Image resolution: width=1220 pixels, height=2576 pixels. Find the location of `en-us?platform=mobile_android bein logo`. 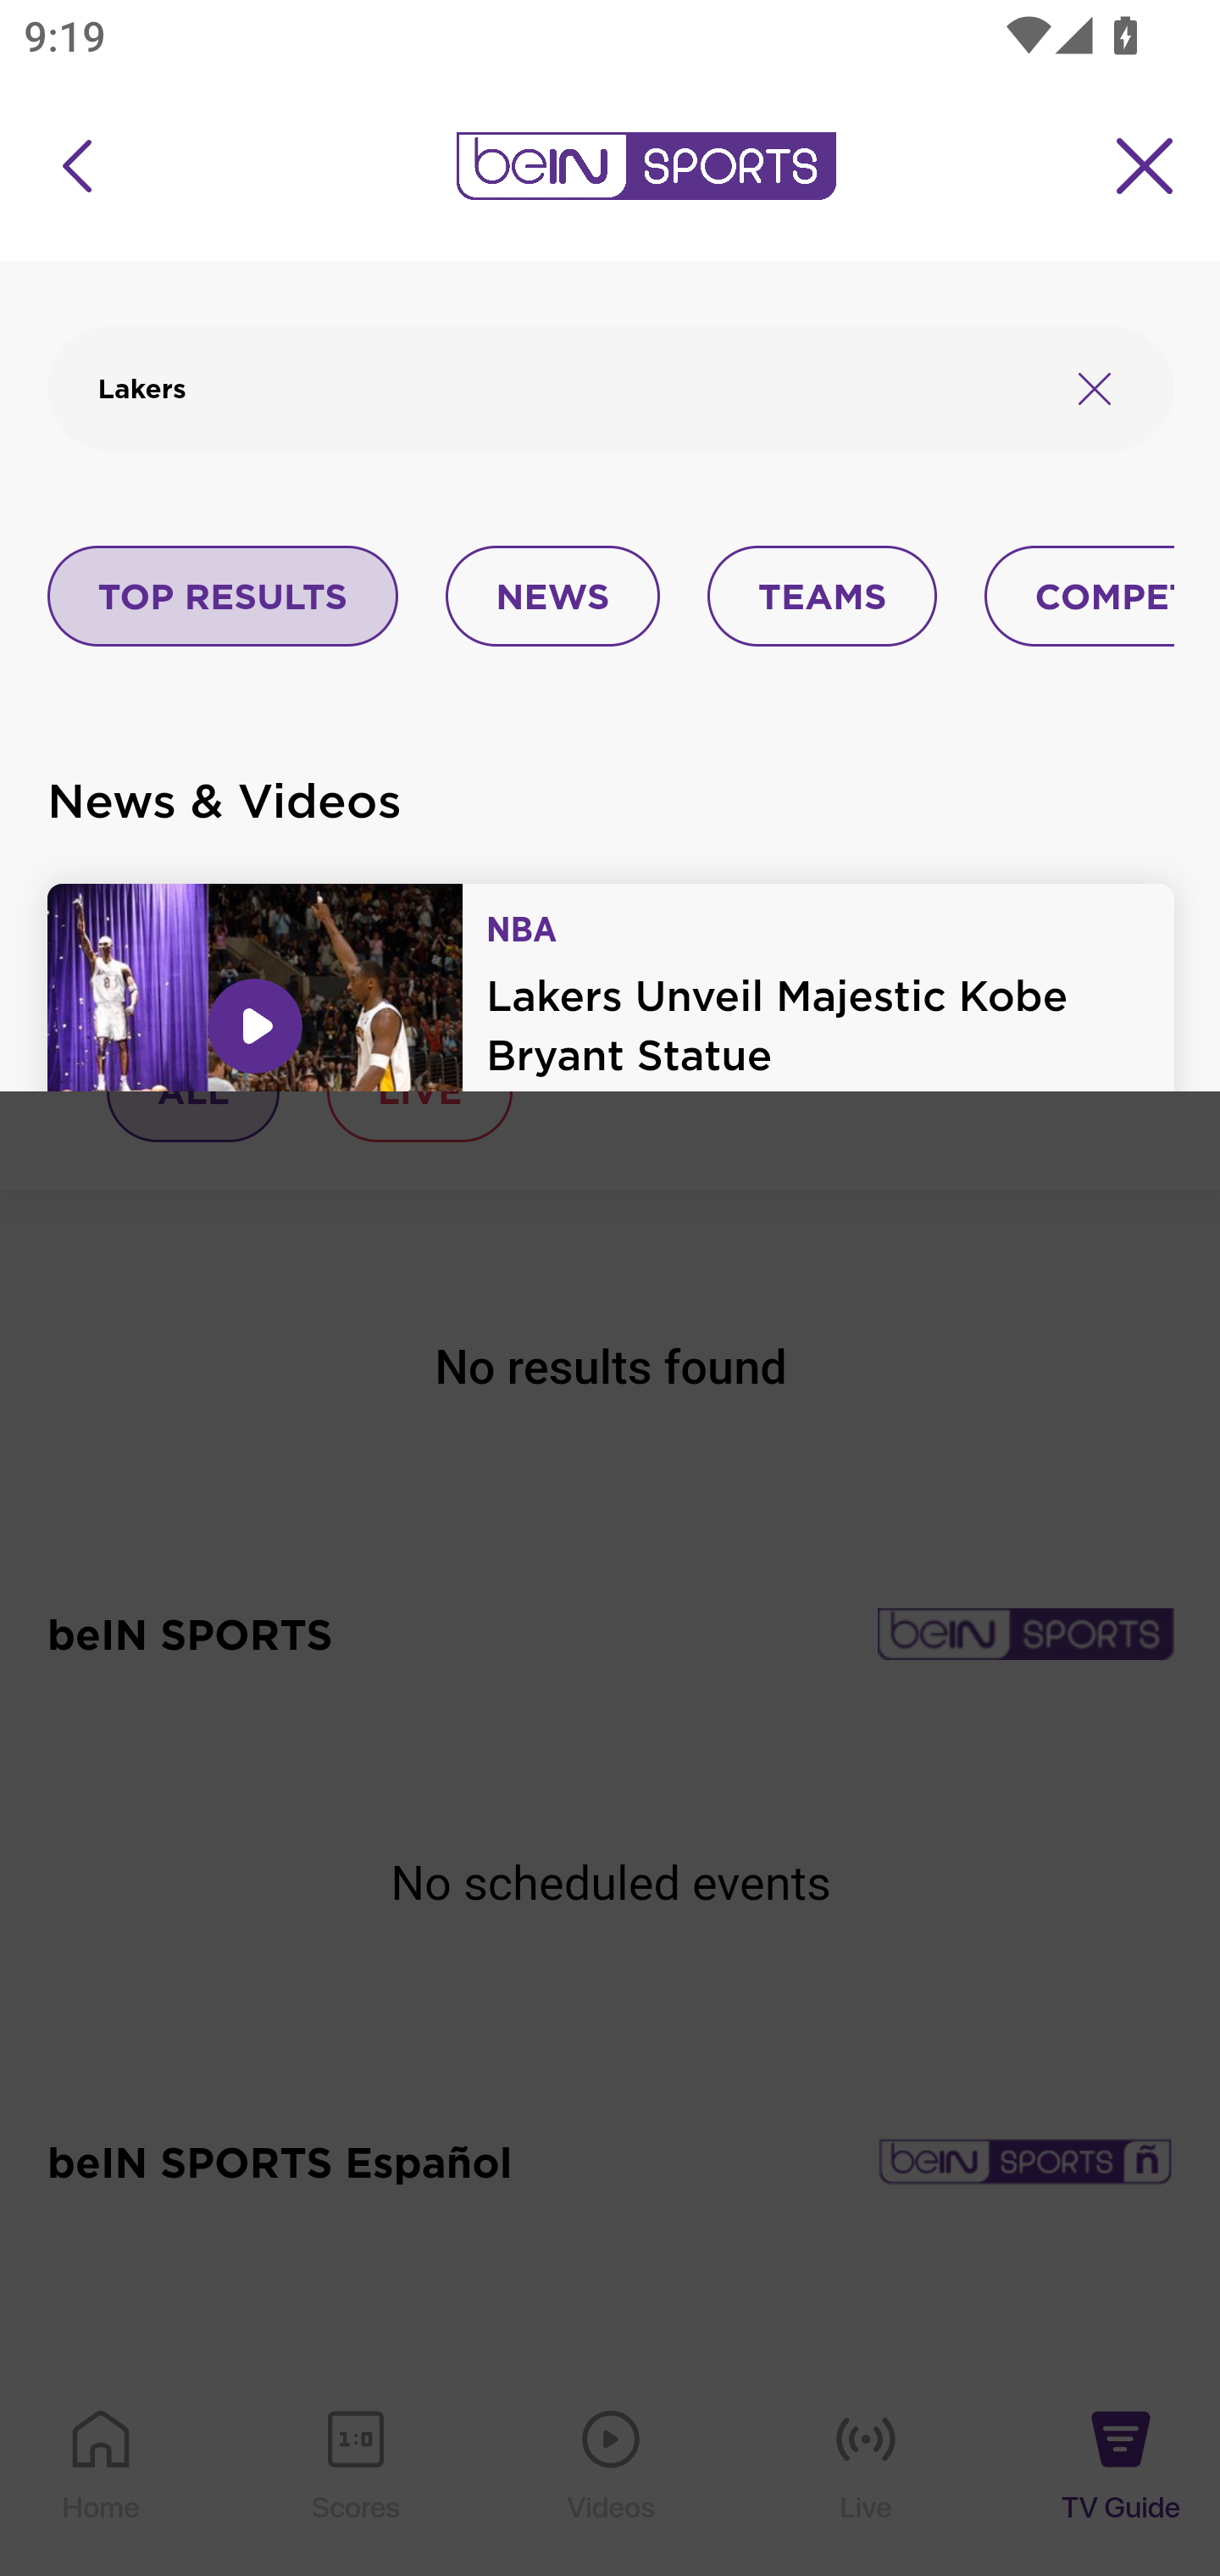

en-us?platform=mobile_android bein logo is located at coordinates (646, 166).